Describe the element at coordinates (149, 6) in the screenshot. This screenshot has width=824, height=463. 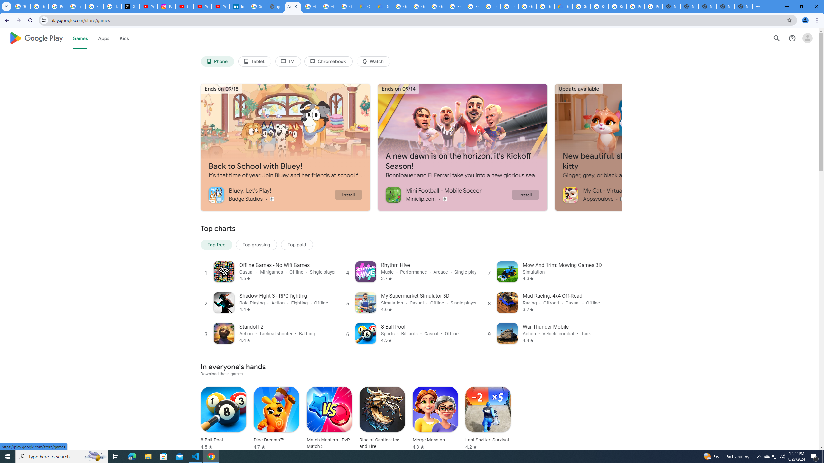
I see `YouTube Content Monetization Policies - How YouTube Works` at that location.